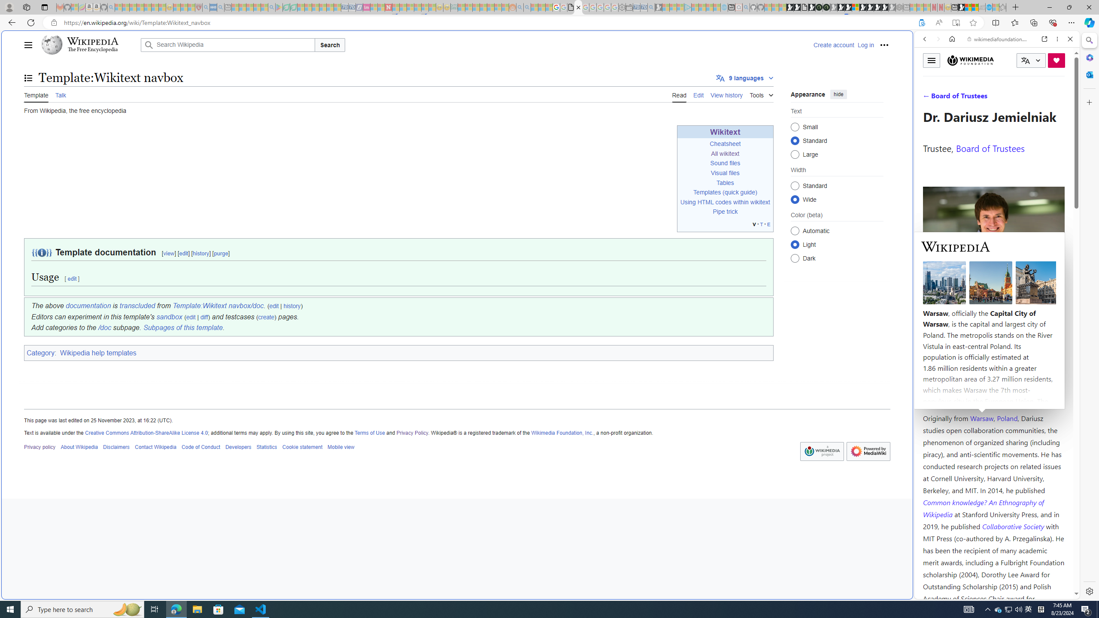 This screenshot has height=618, width=1099. Describe the element at coordinates (726, 182) in the screenshot. I see `Tables` at that location.